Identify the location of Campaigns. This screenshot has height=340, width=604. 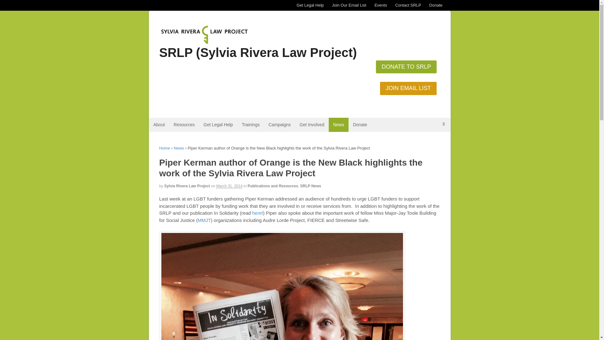
(279, 125).